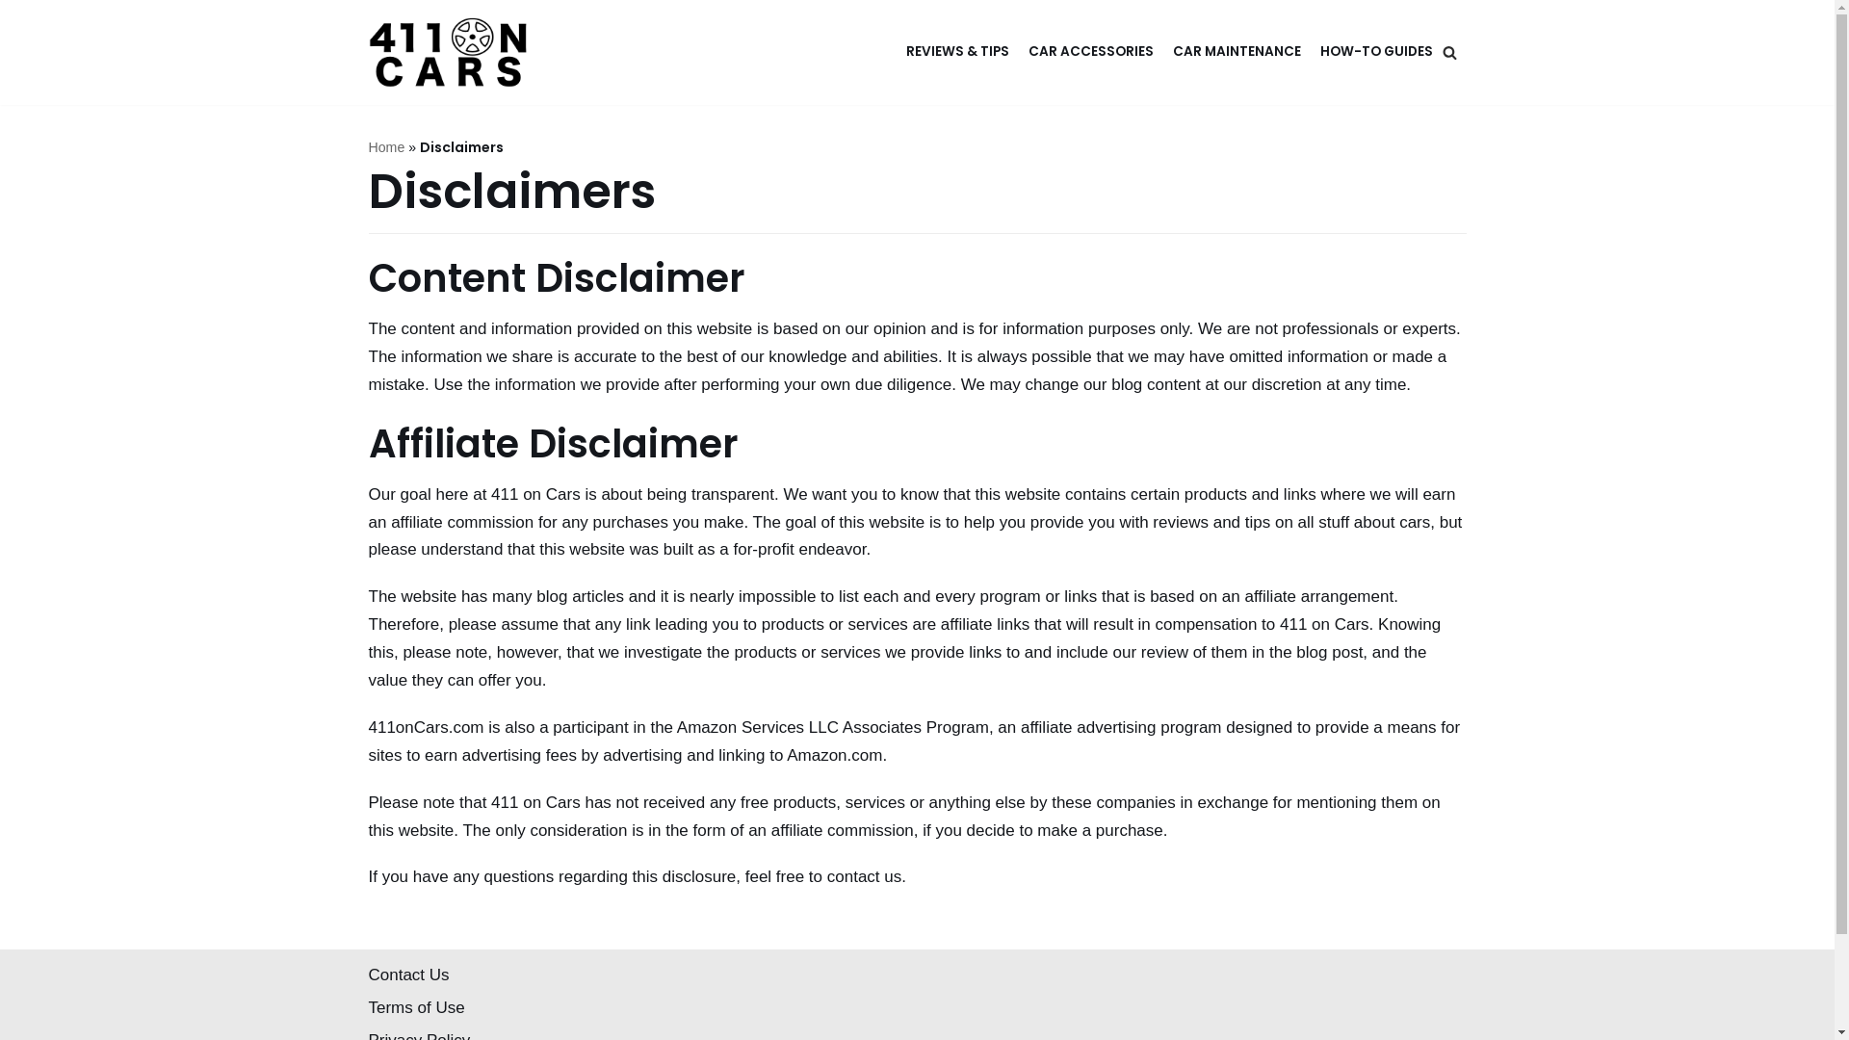 The image size is (1849, 1040). Describe the element at coordinates (1237, 52) in the screenshot. I see `CAR MAINTENANCE` at that location.